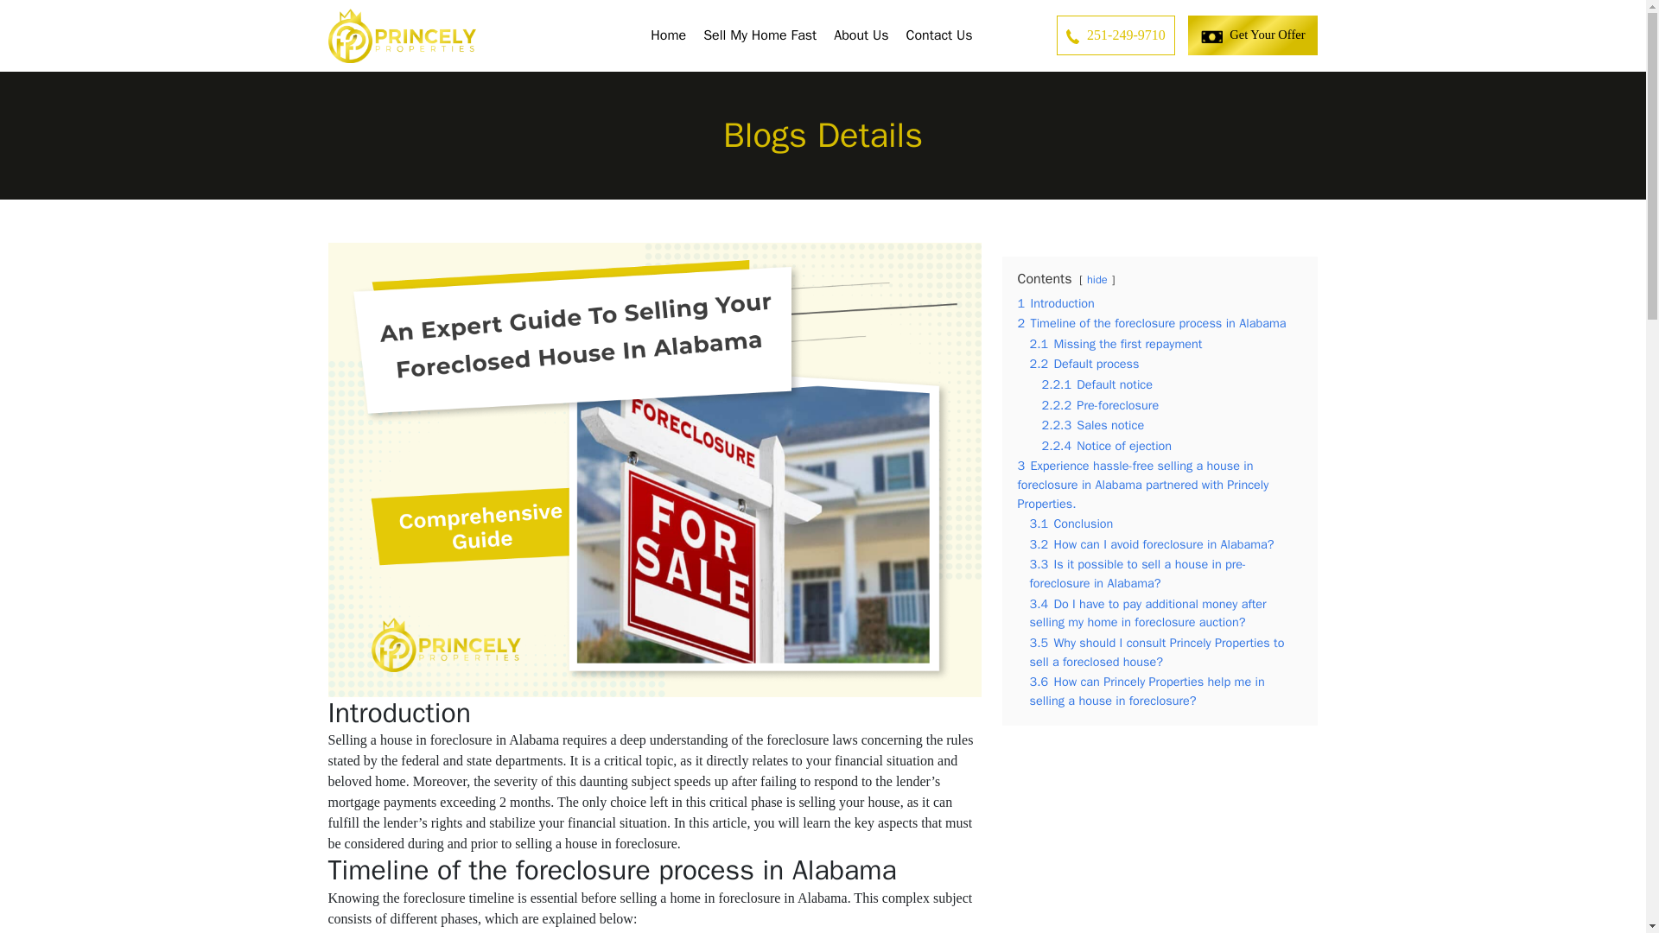 This screenshot has width=1659, height=933. What do you see at coordinates (1071, 524) in the screenshot?
I see `3.1 Conclusion` at bounding box center [1071, 524].